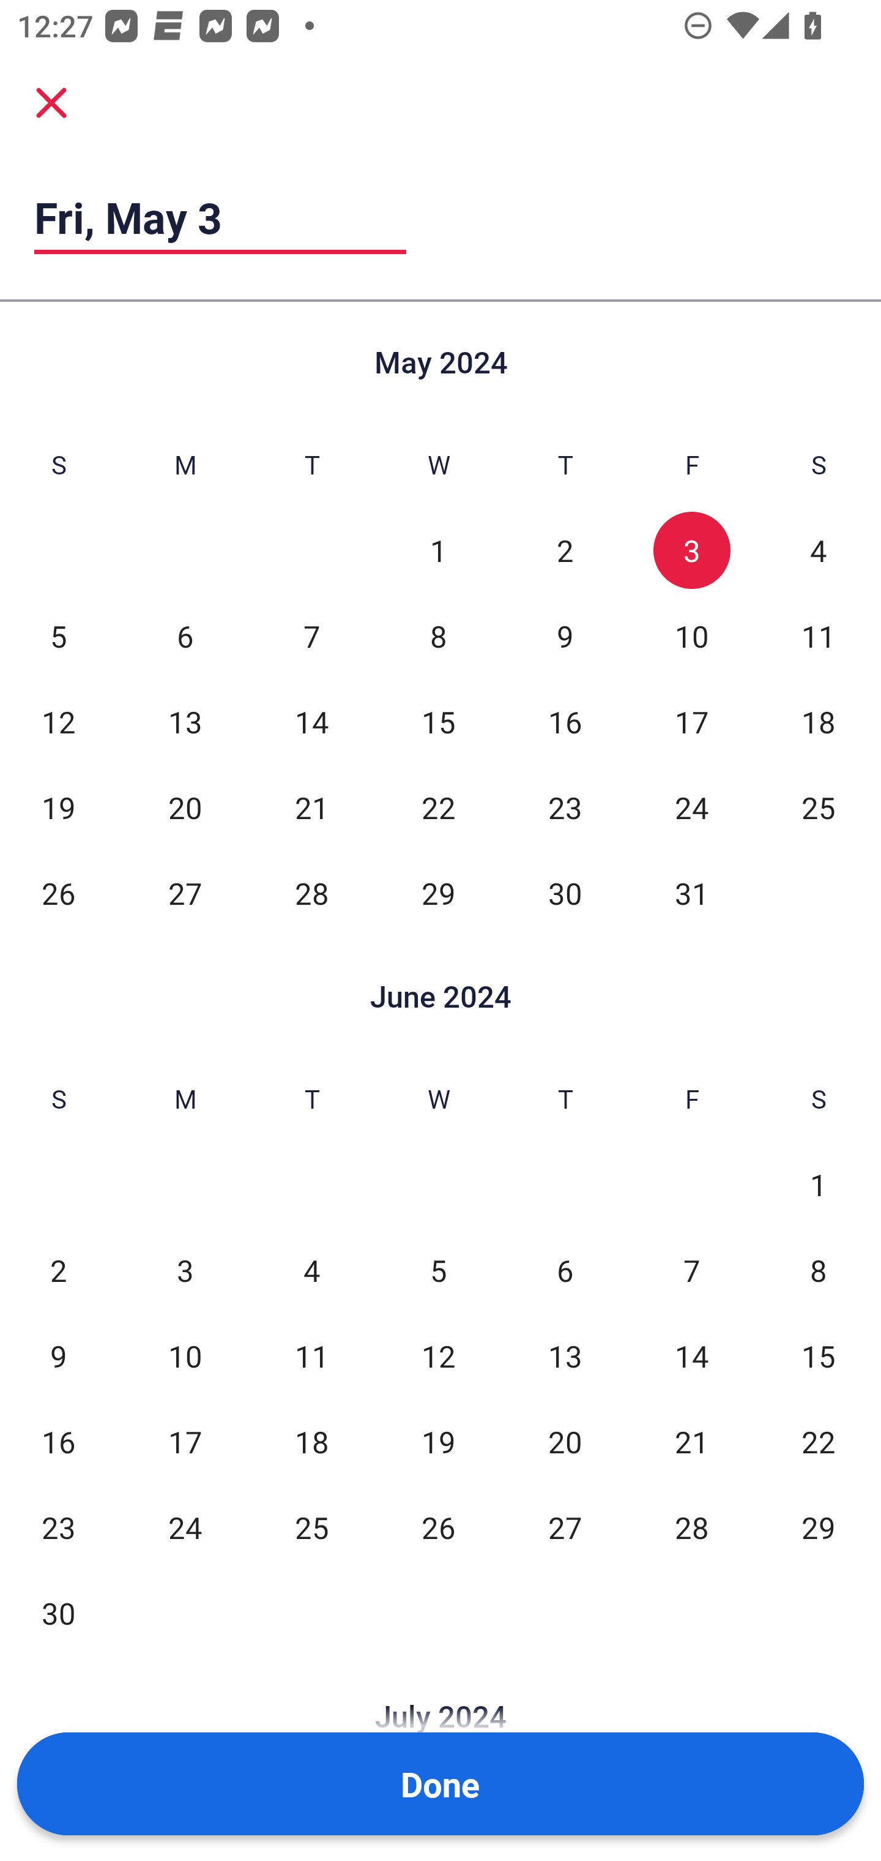 The width and height of the screenshot is (881, 1861). I want to click on 10 Fri, May 10, Not Selected, so click(691, 636).